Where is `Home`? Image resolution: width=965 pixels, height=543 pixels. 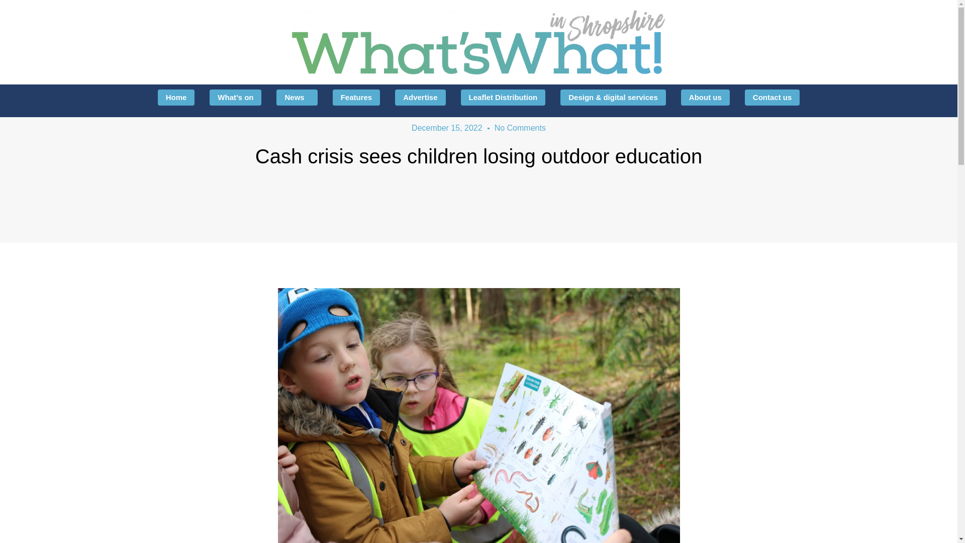
Home is located at coordinates (176, 98).